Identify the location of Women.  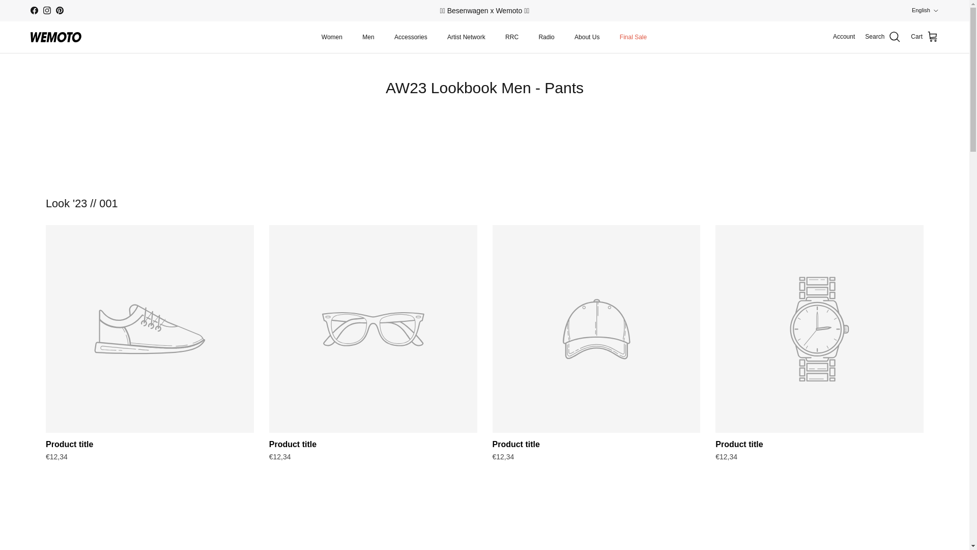
(332, 37).